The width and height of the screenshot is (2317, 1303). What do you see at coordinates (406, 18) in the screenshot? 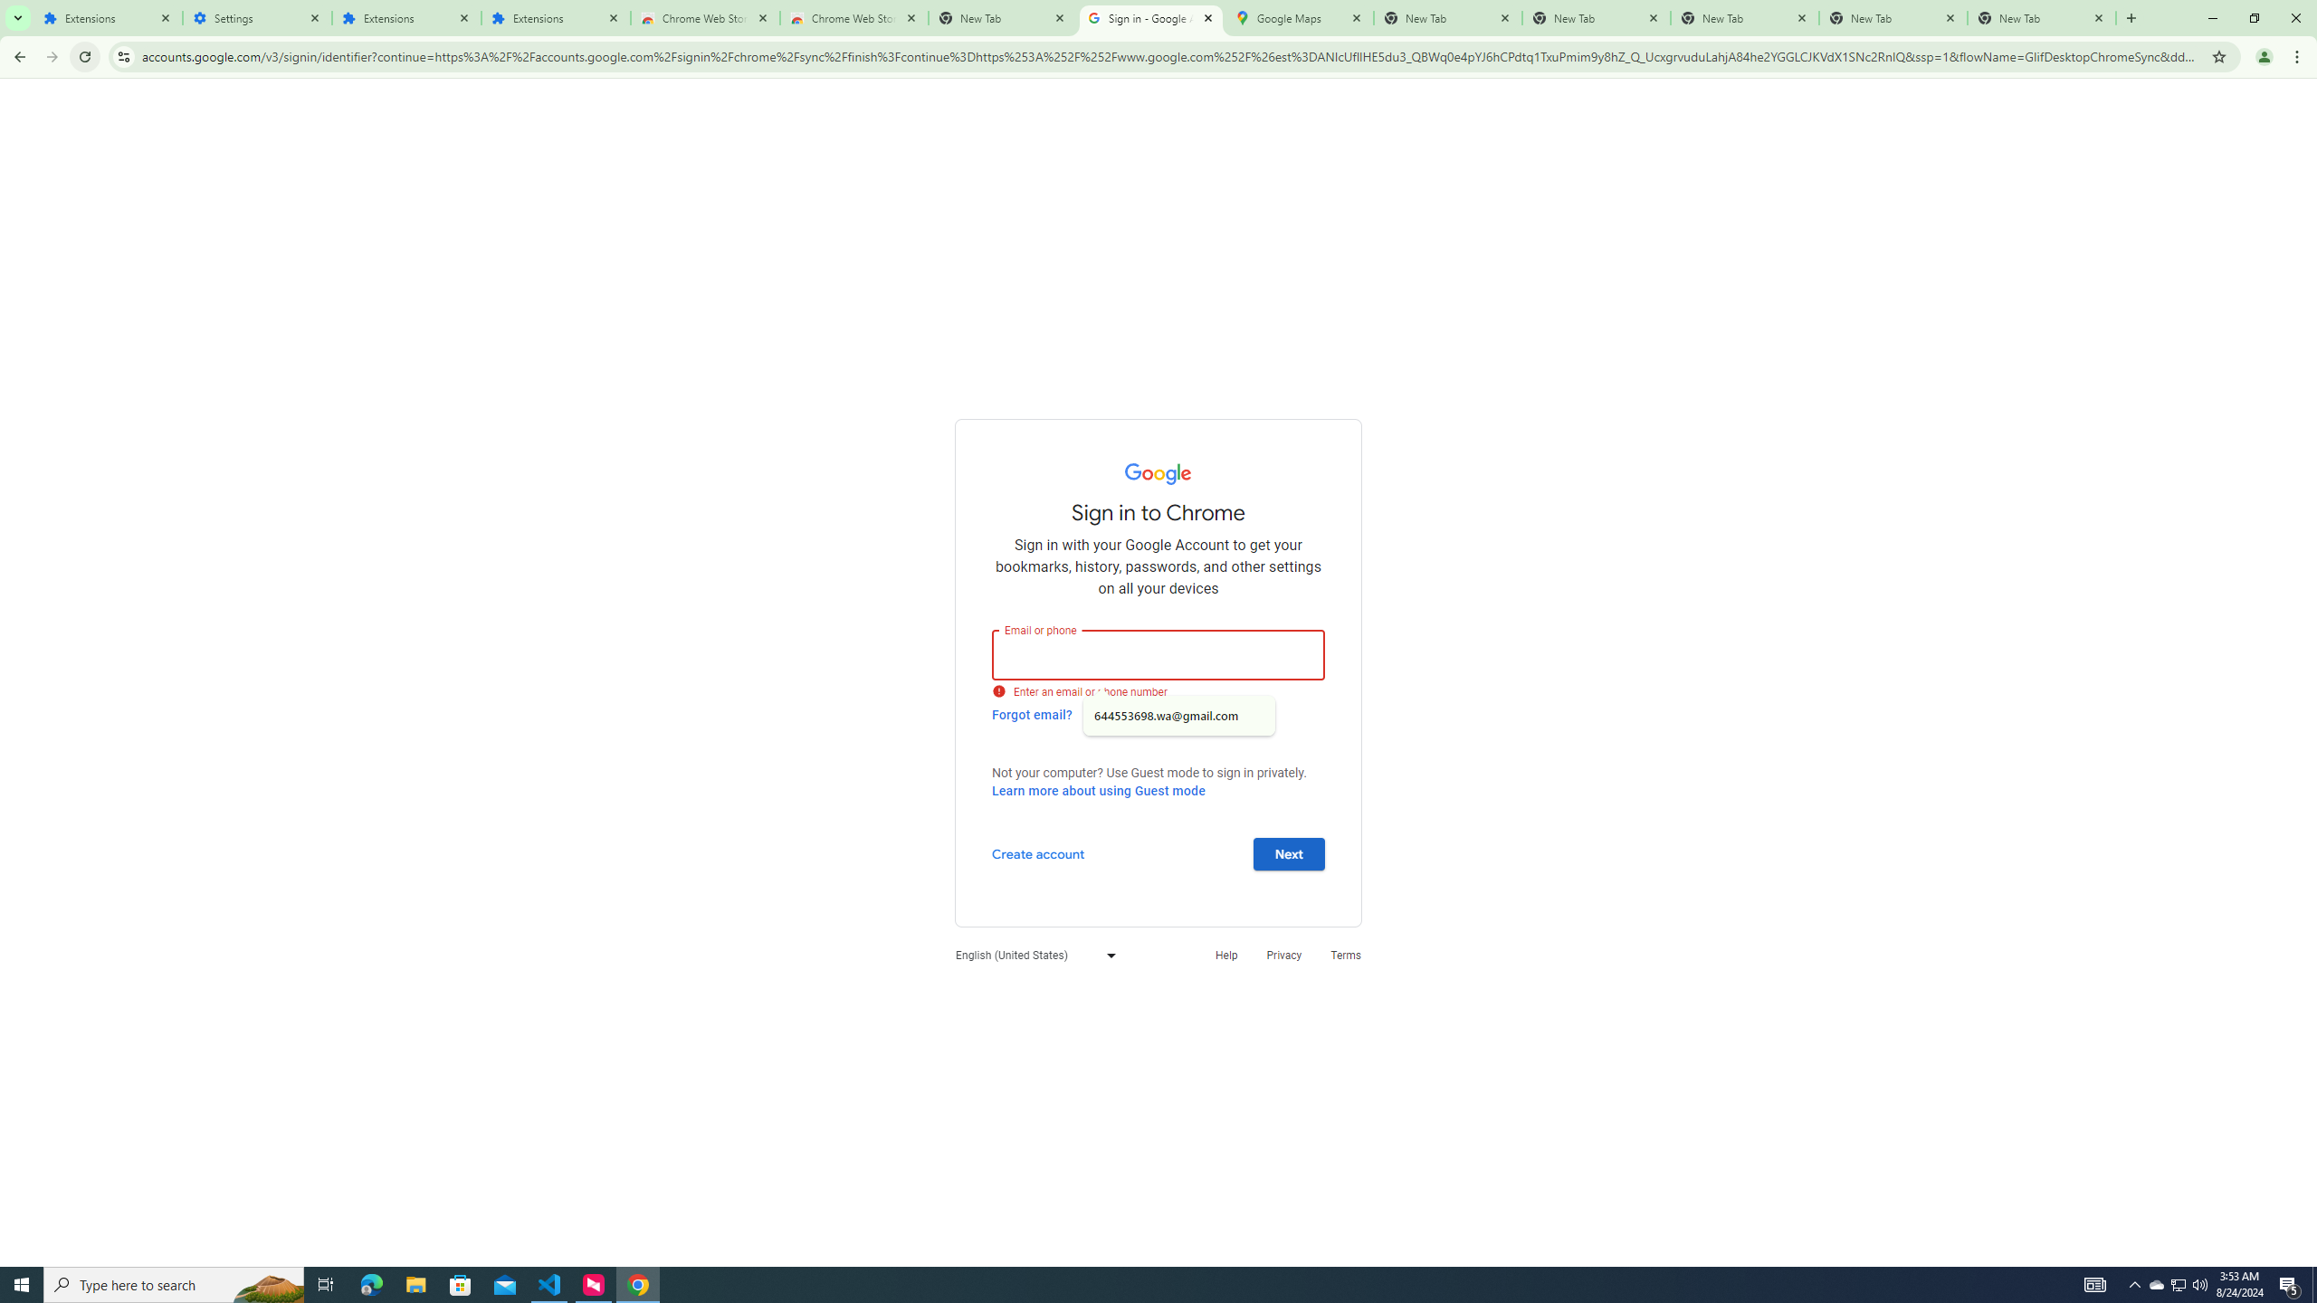
I see `Extensions` at bounding box center [406, 18].